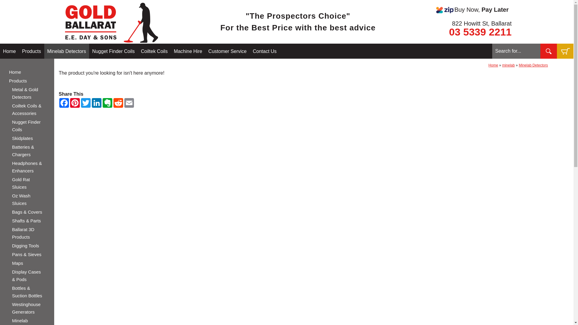 The width and height of the screenshot is (578, 325). What do you see at coordinates (508, 65) in the screenshot?
I see `minelab` at bounding box center [508, 65].